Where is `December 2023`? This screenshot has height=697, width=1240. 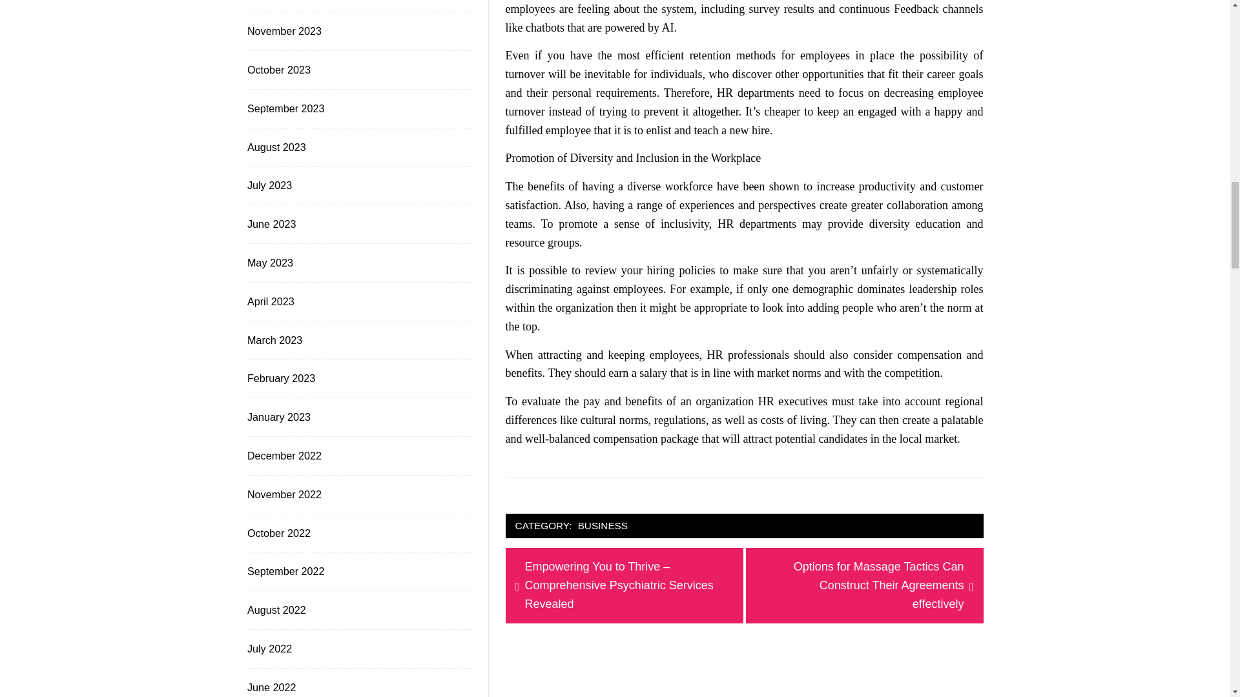 December 2023 is located at coordinates (283, 1).